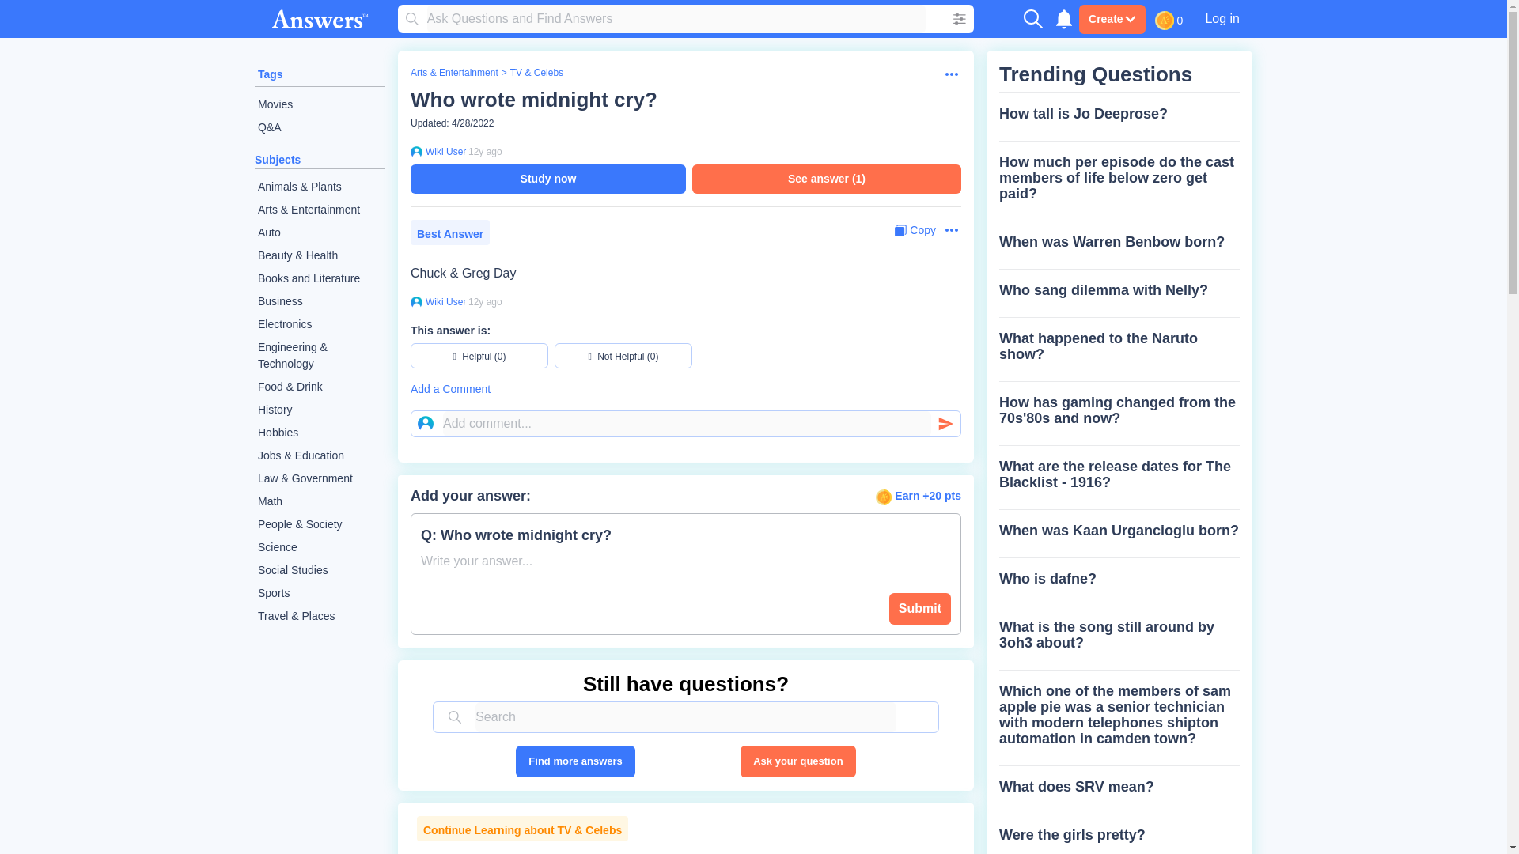  Describe the element at coordinates (320, 547) in the screenshot. I see `Science` at that location.